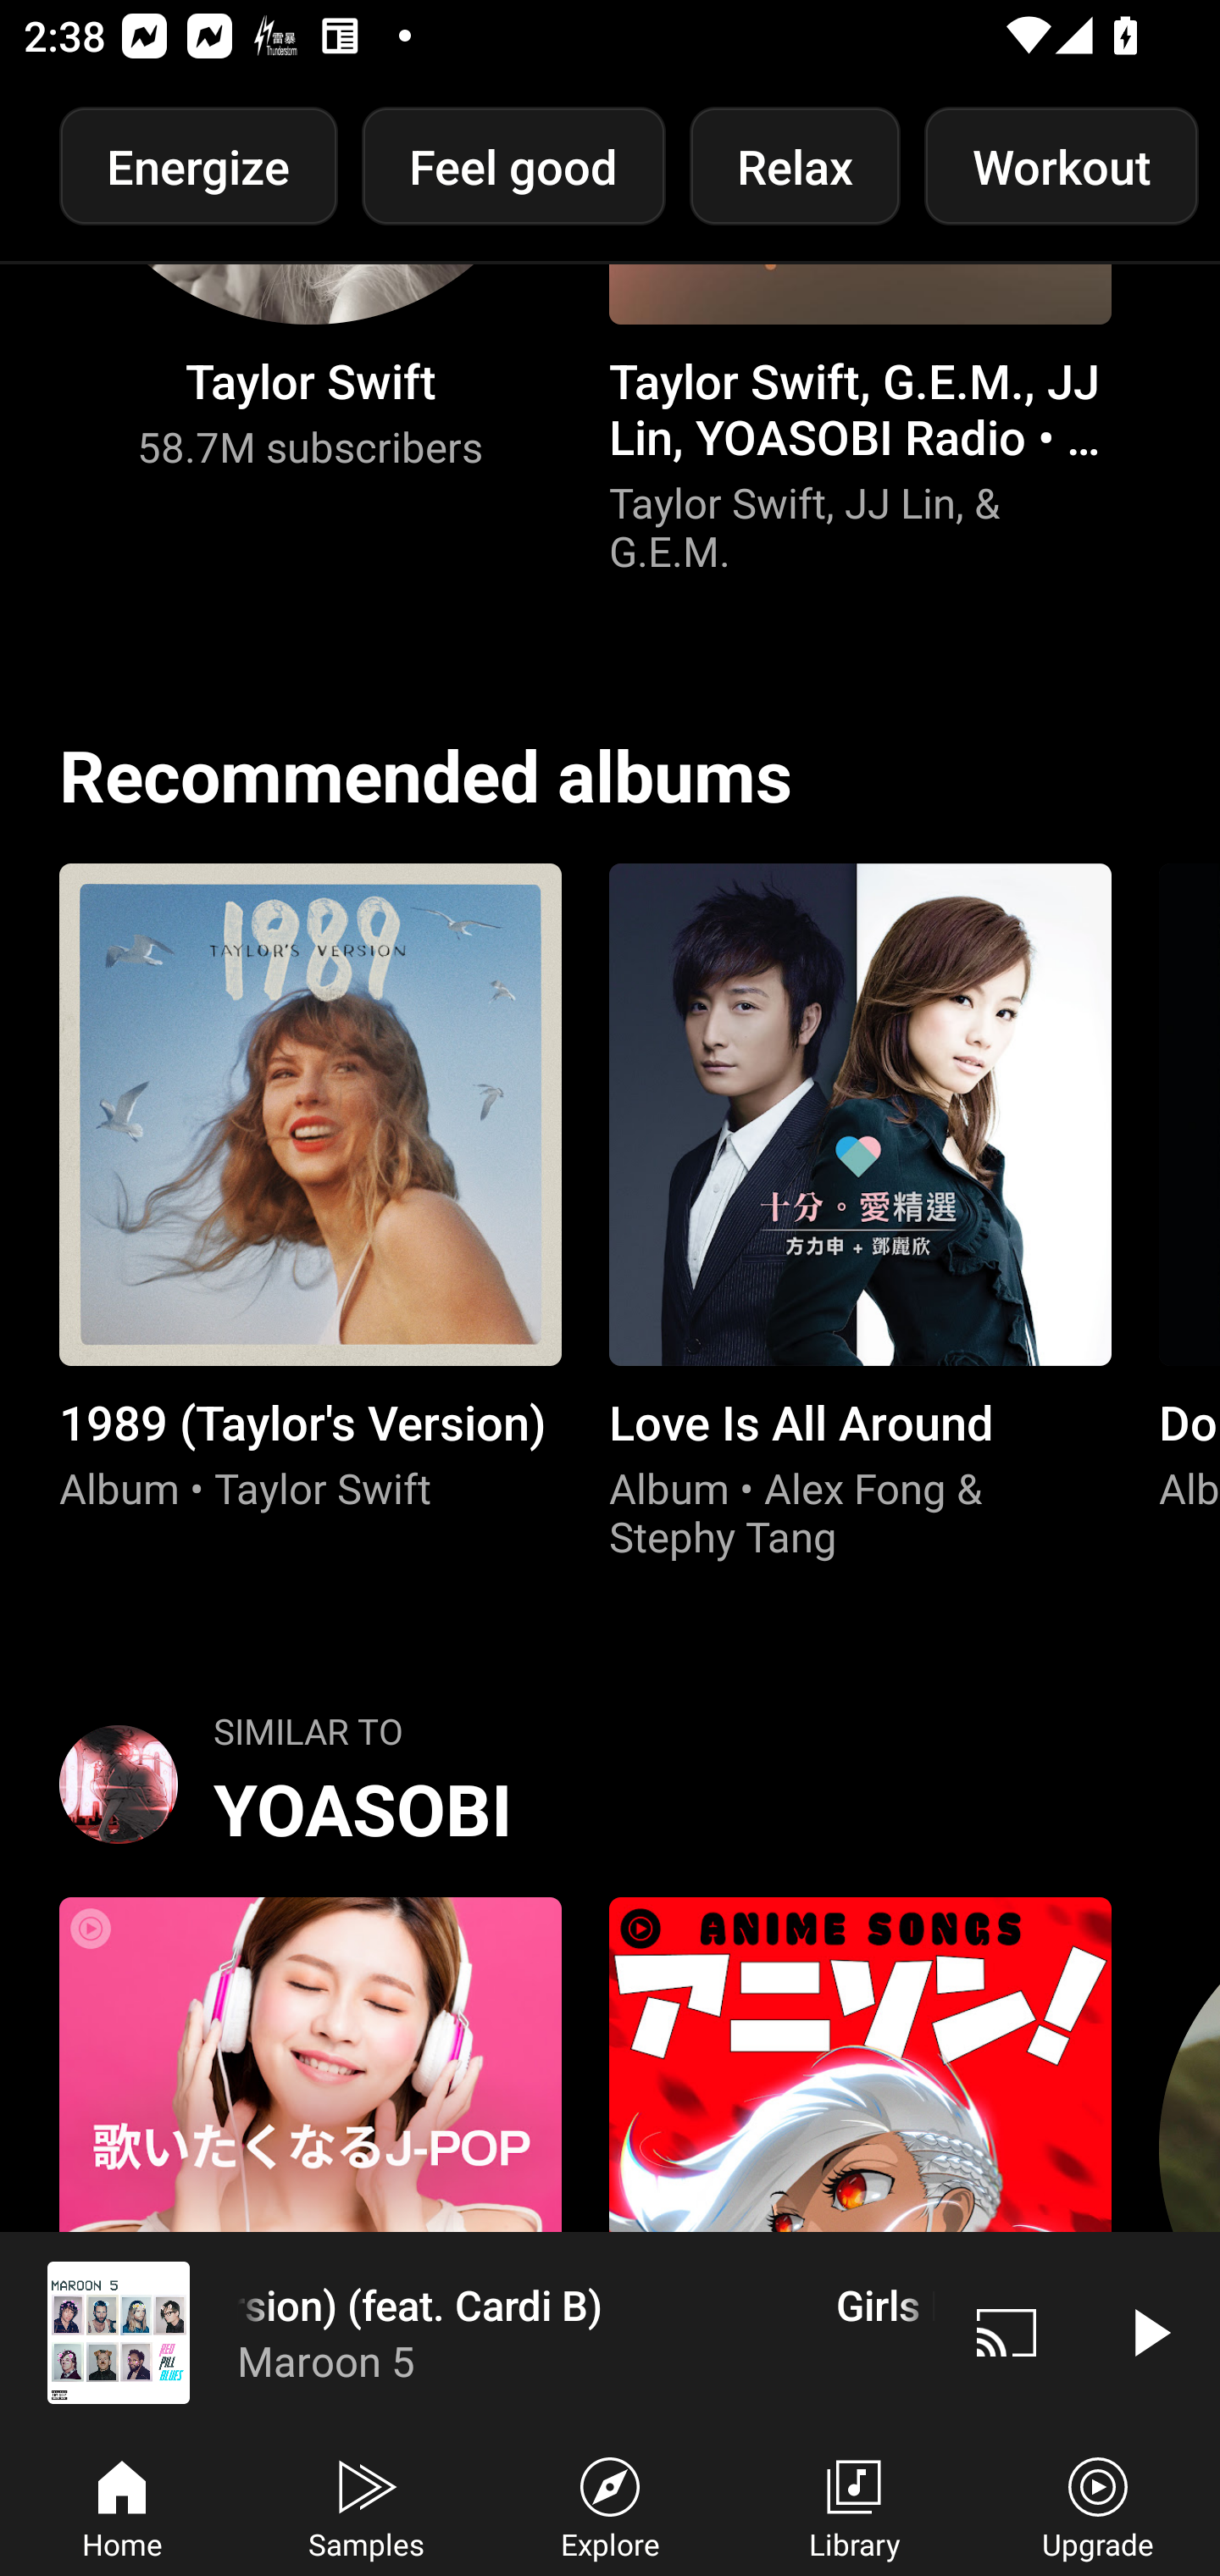 This screenshot has width=1220, height=2576. I want to click on Upgrade, so click(1098, 2505).